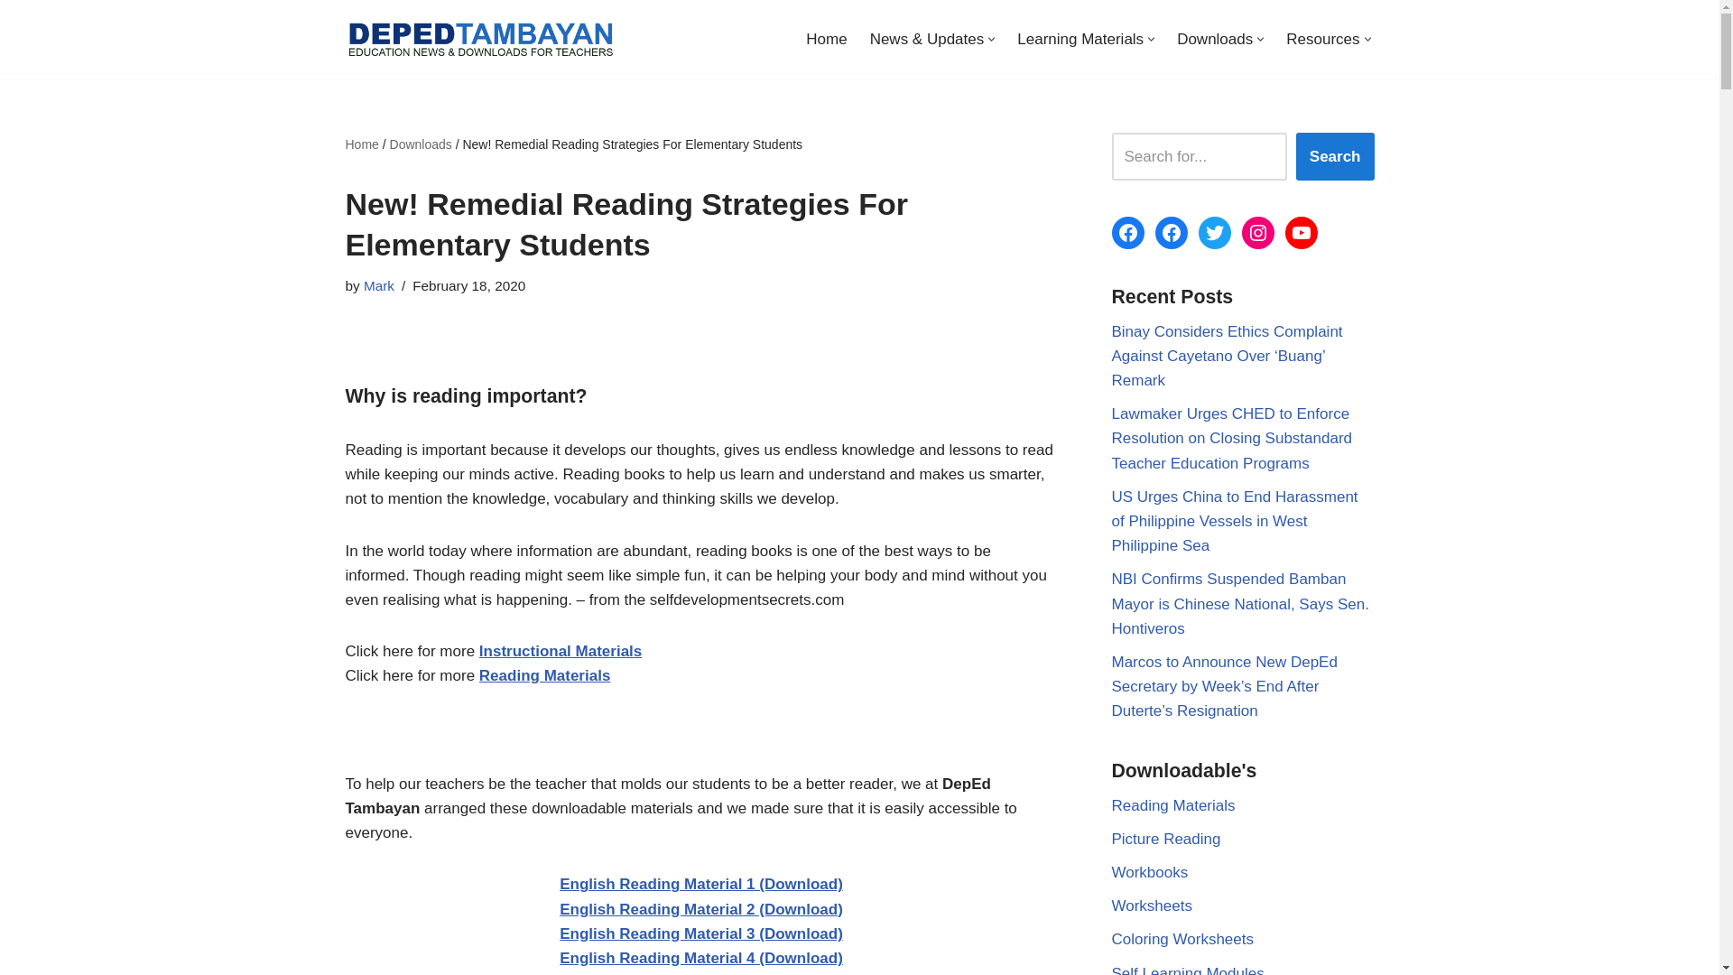  I want to click on Home, so click(826, 40).